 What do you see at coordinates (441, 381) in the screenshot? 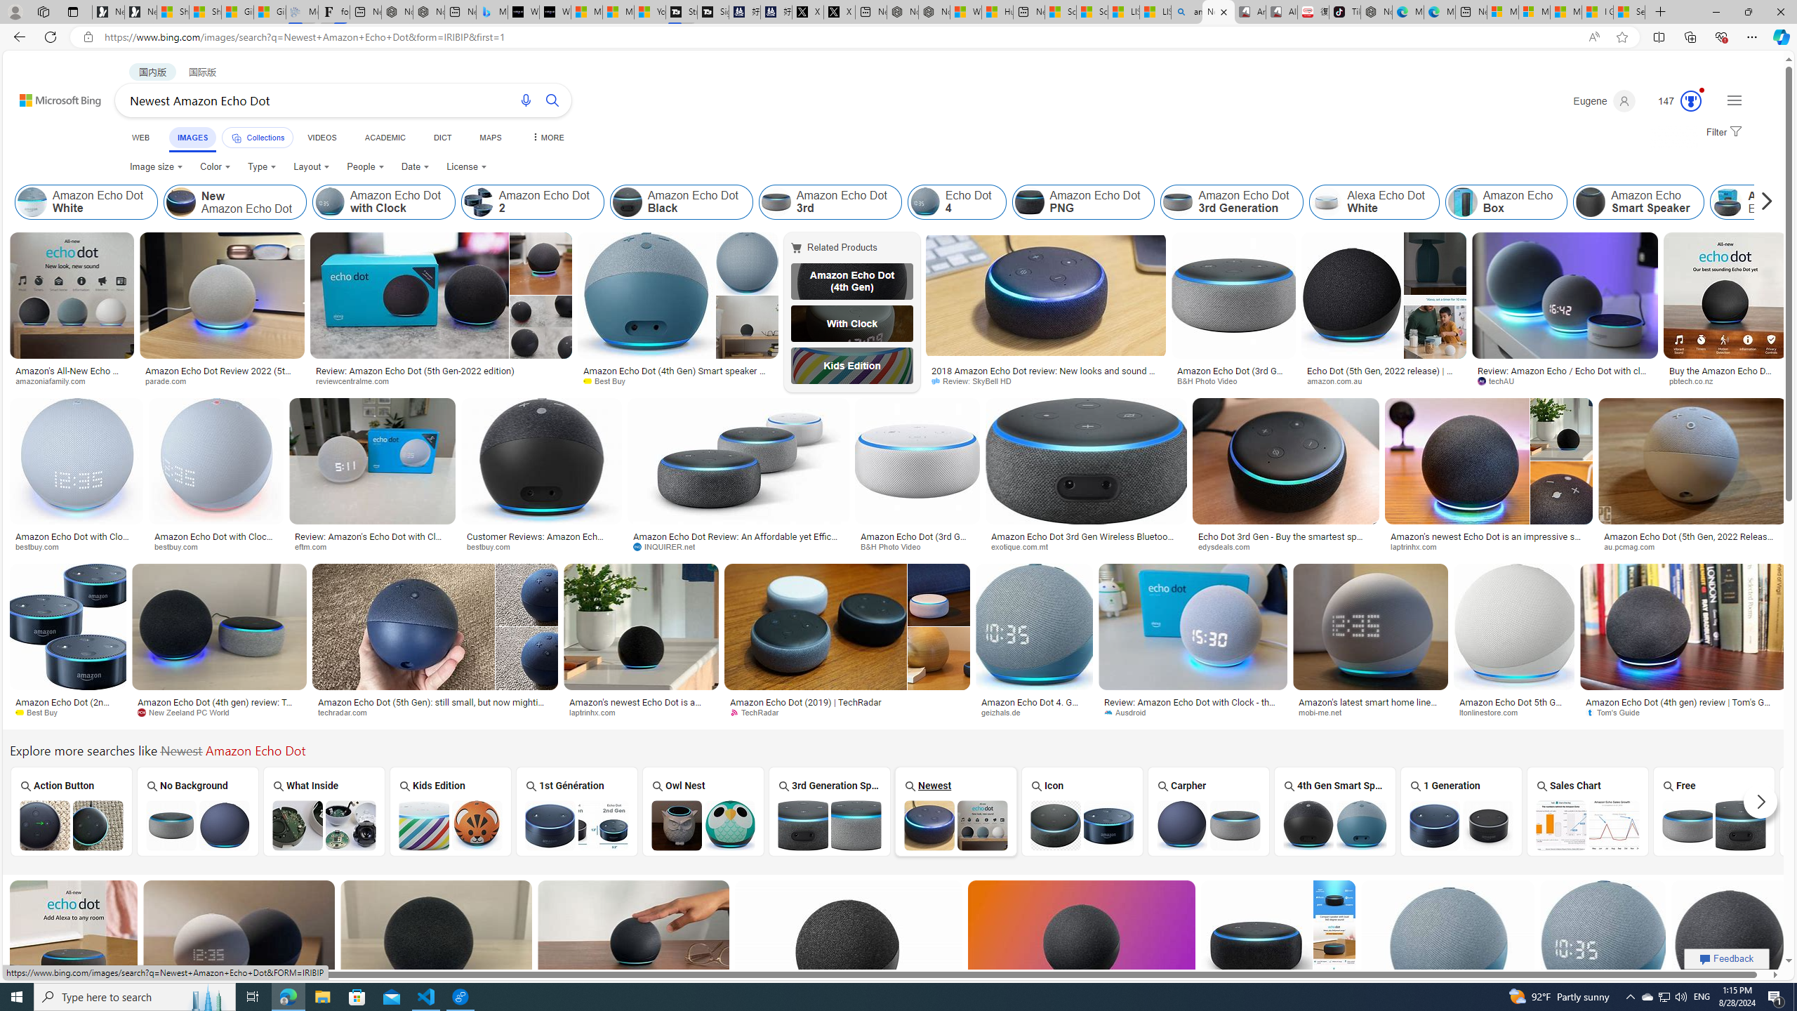
I see `reviewcentralme.com` at bounding box center [441, 381].